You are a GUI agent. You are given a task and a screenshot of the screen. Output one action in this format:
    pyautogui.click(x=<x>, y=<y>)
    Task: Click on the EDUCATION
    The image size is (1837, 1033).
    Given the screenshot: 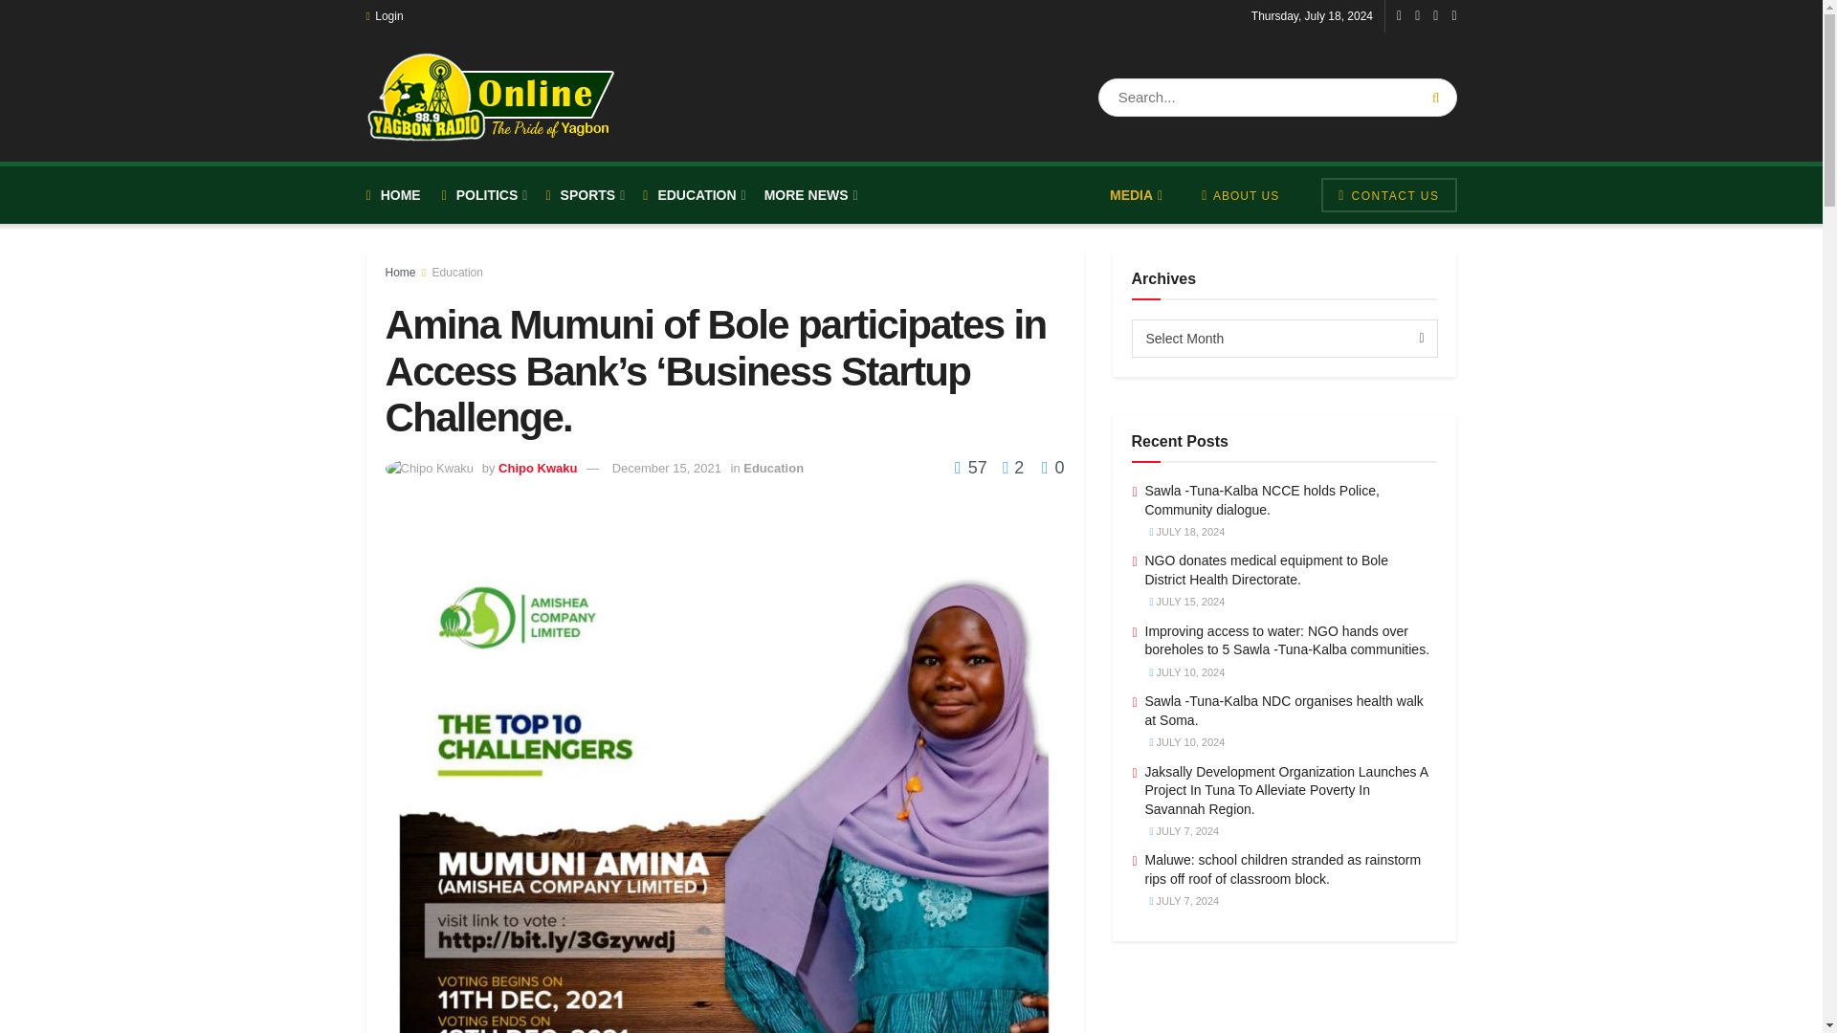 What is the action you would take?
    pyautogui.click(x=693, y=195)
    